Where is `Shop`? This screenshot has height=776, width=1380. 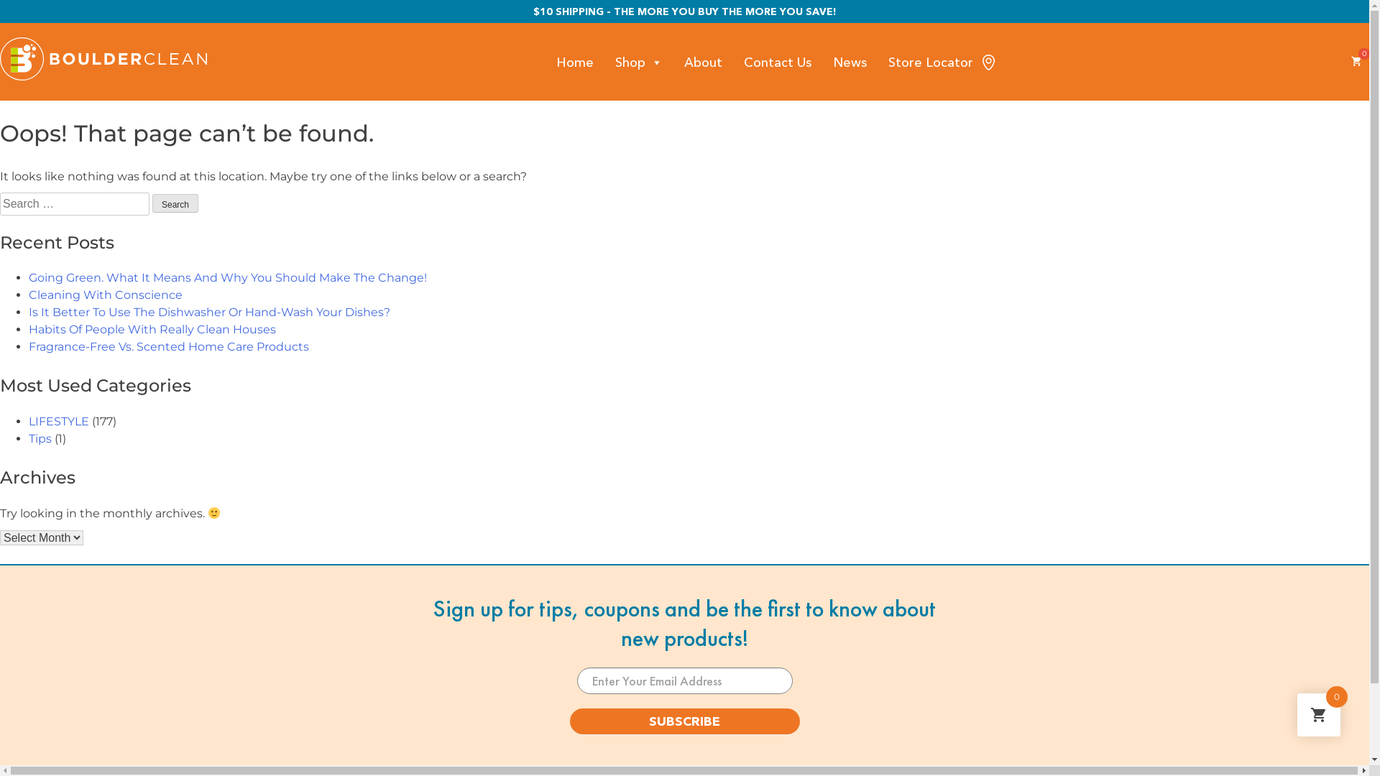
Shop is located at coordinates (639, 62).